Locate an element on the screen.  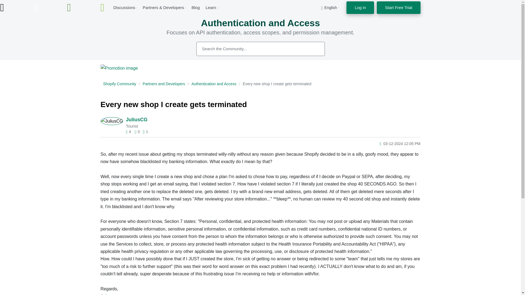
Search is located at coordinates (314, 49).